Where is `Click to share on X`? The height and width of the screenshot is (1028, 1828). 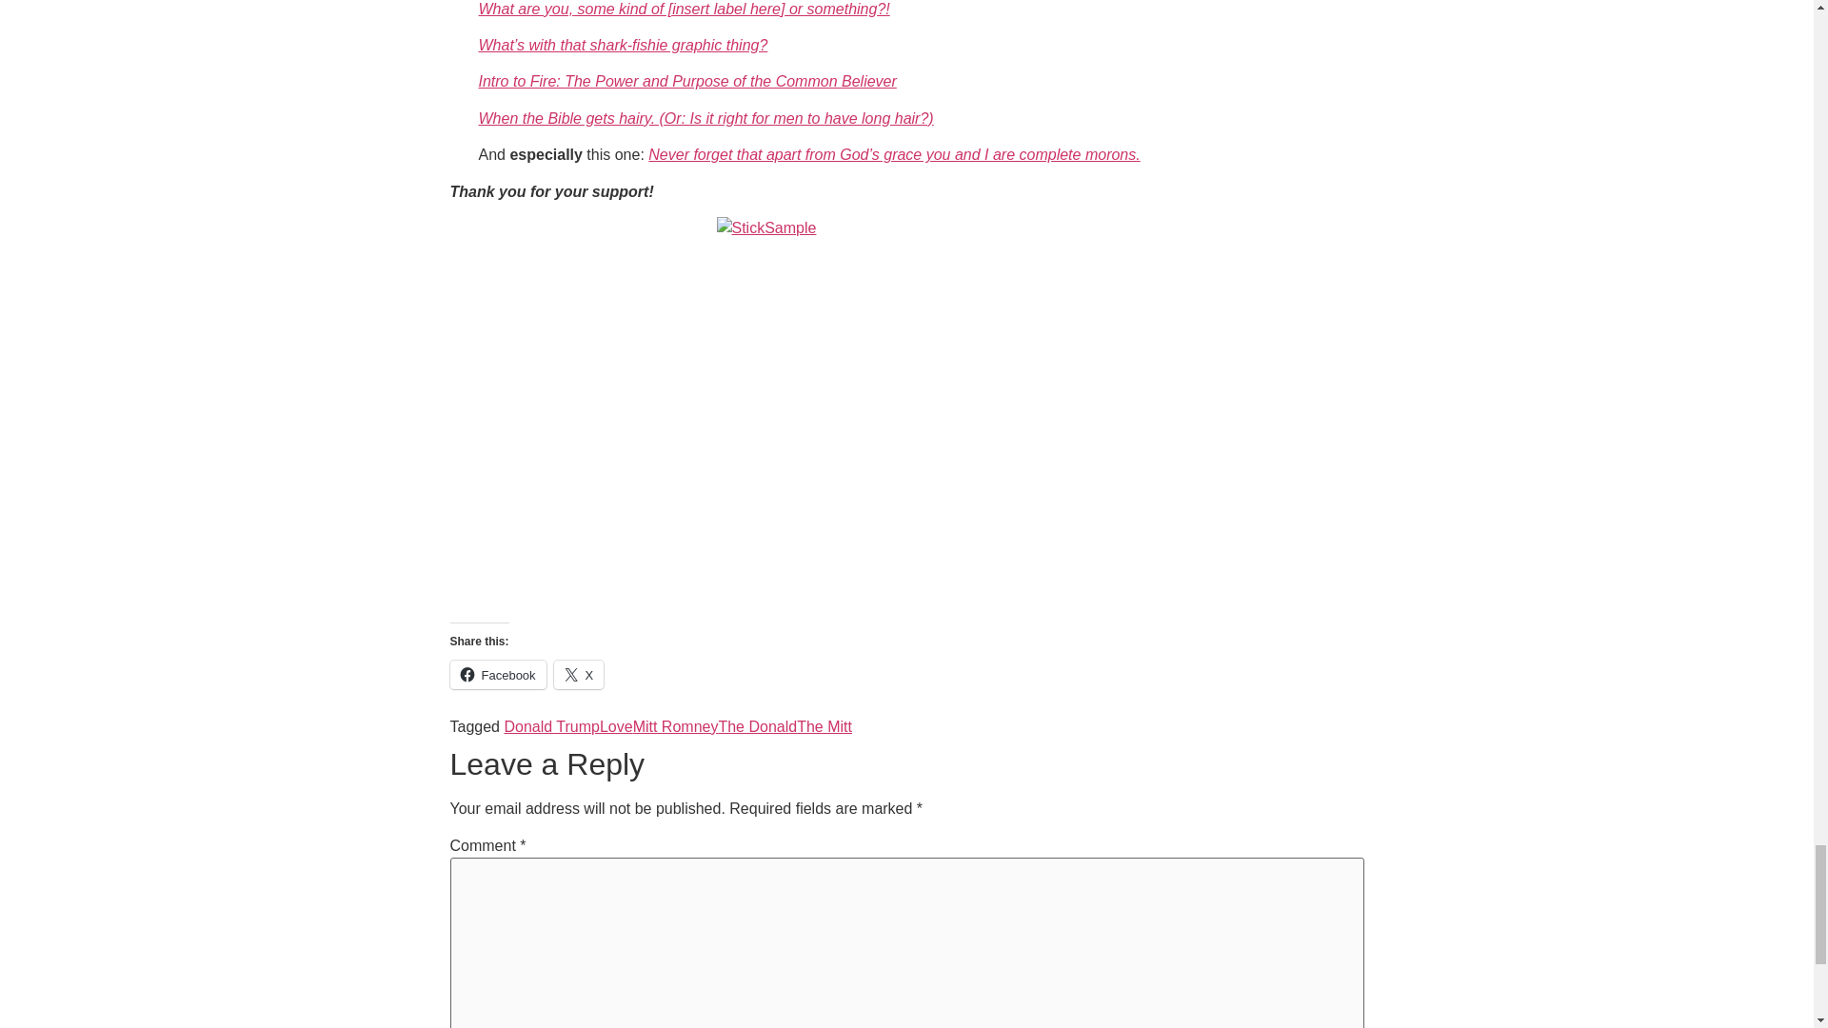 Click to share on X is located at coordinates (579, 674).